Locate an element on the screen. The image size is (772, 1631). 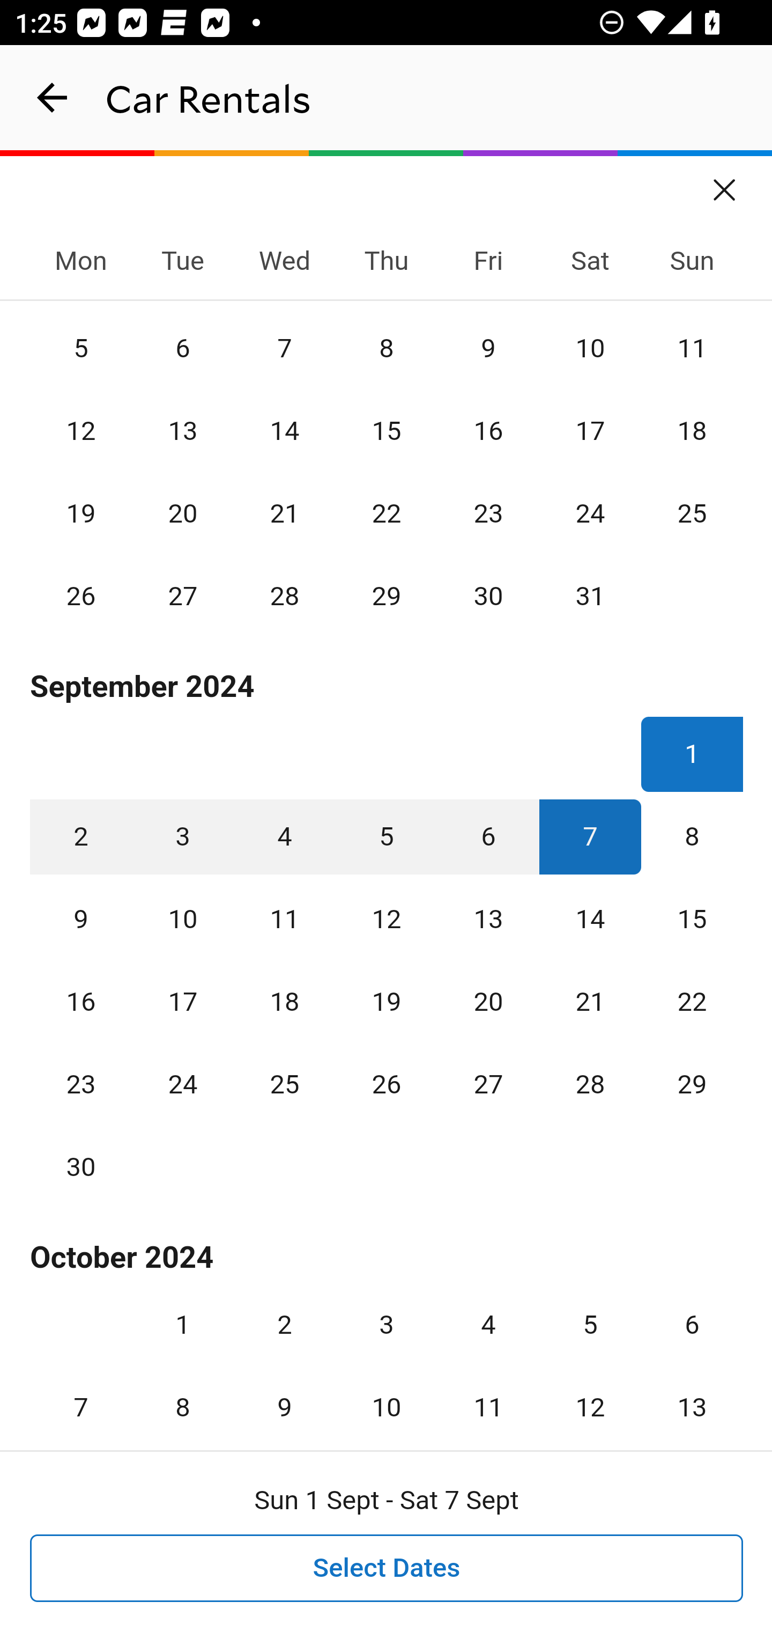
8 August 2024 is located at coordinates (387, 348).